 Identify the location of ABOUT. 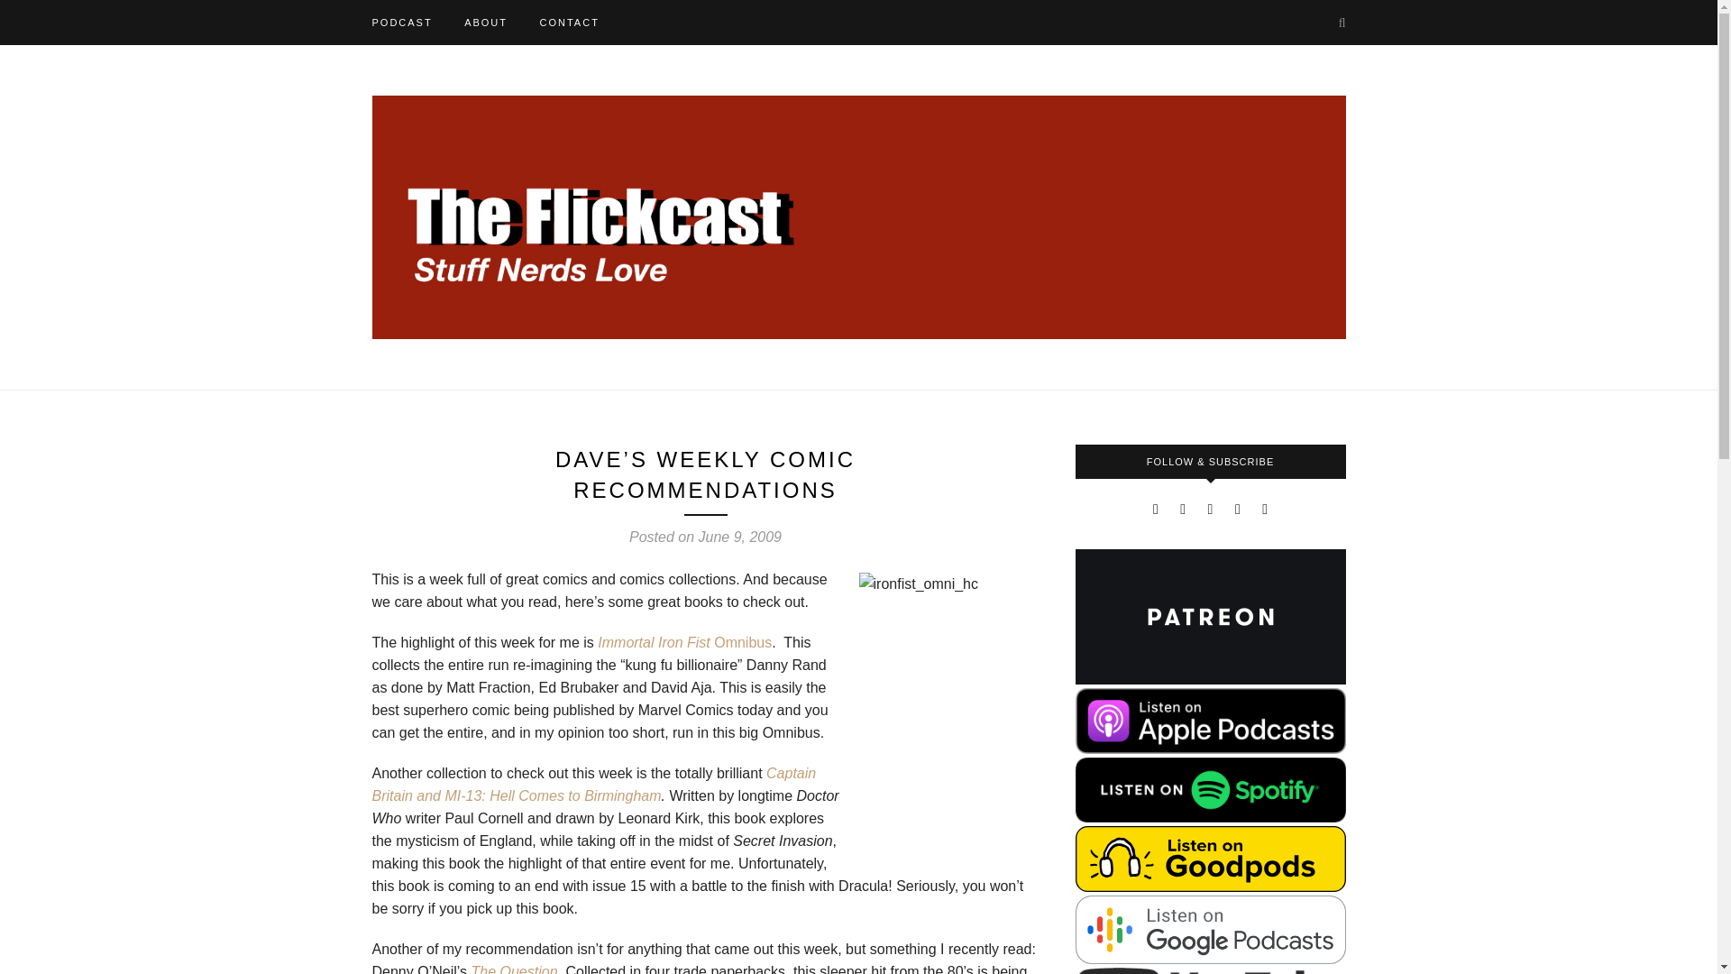
(485, 22).